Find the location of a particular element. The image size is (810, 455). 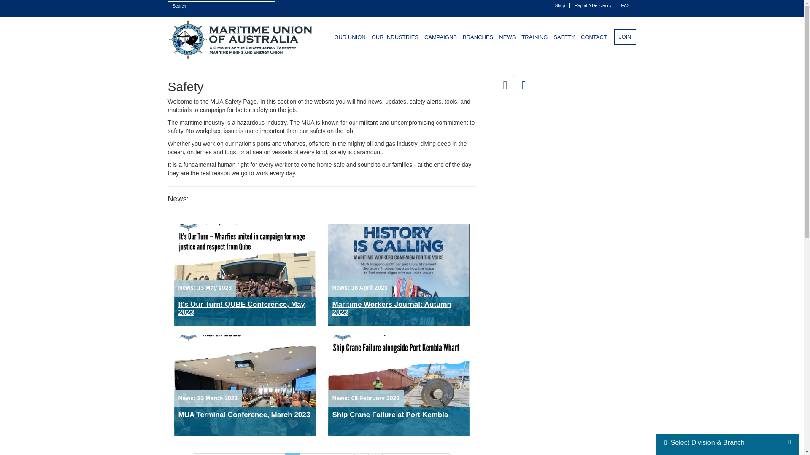

Go to last page is located at coordinates (438, 454).